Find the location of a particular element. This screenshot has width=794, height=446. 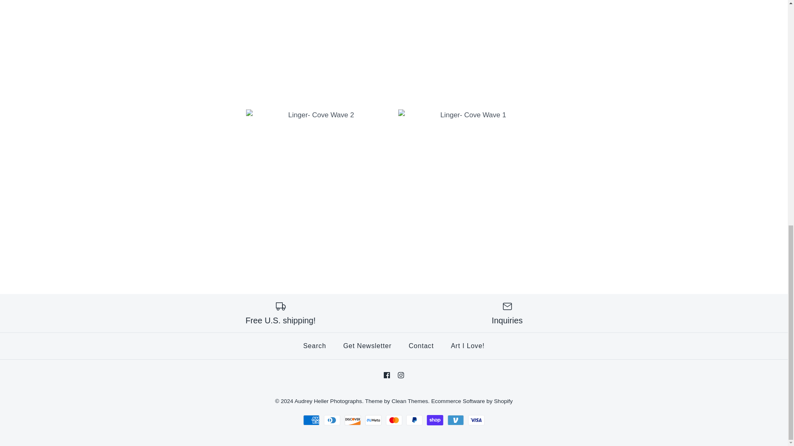

Facebook is located at coordinates (386, 375).